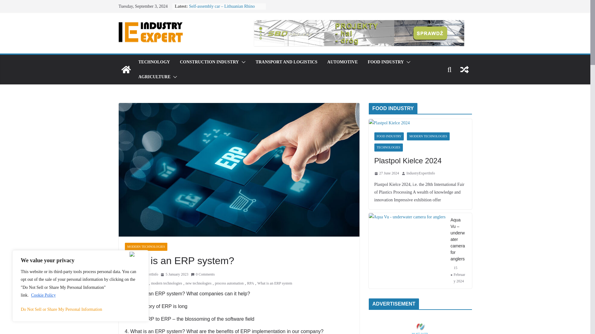 This screenshot has height=334, width=595. Describe the element at coordinates (43, 295) in the screenshot. I see `Cookie Policy` at that location.